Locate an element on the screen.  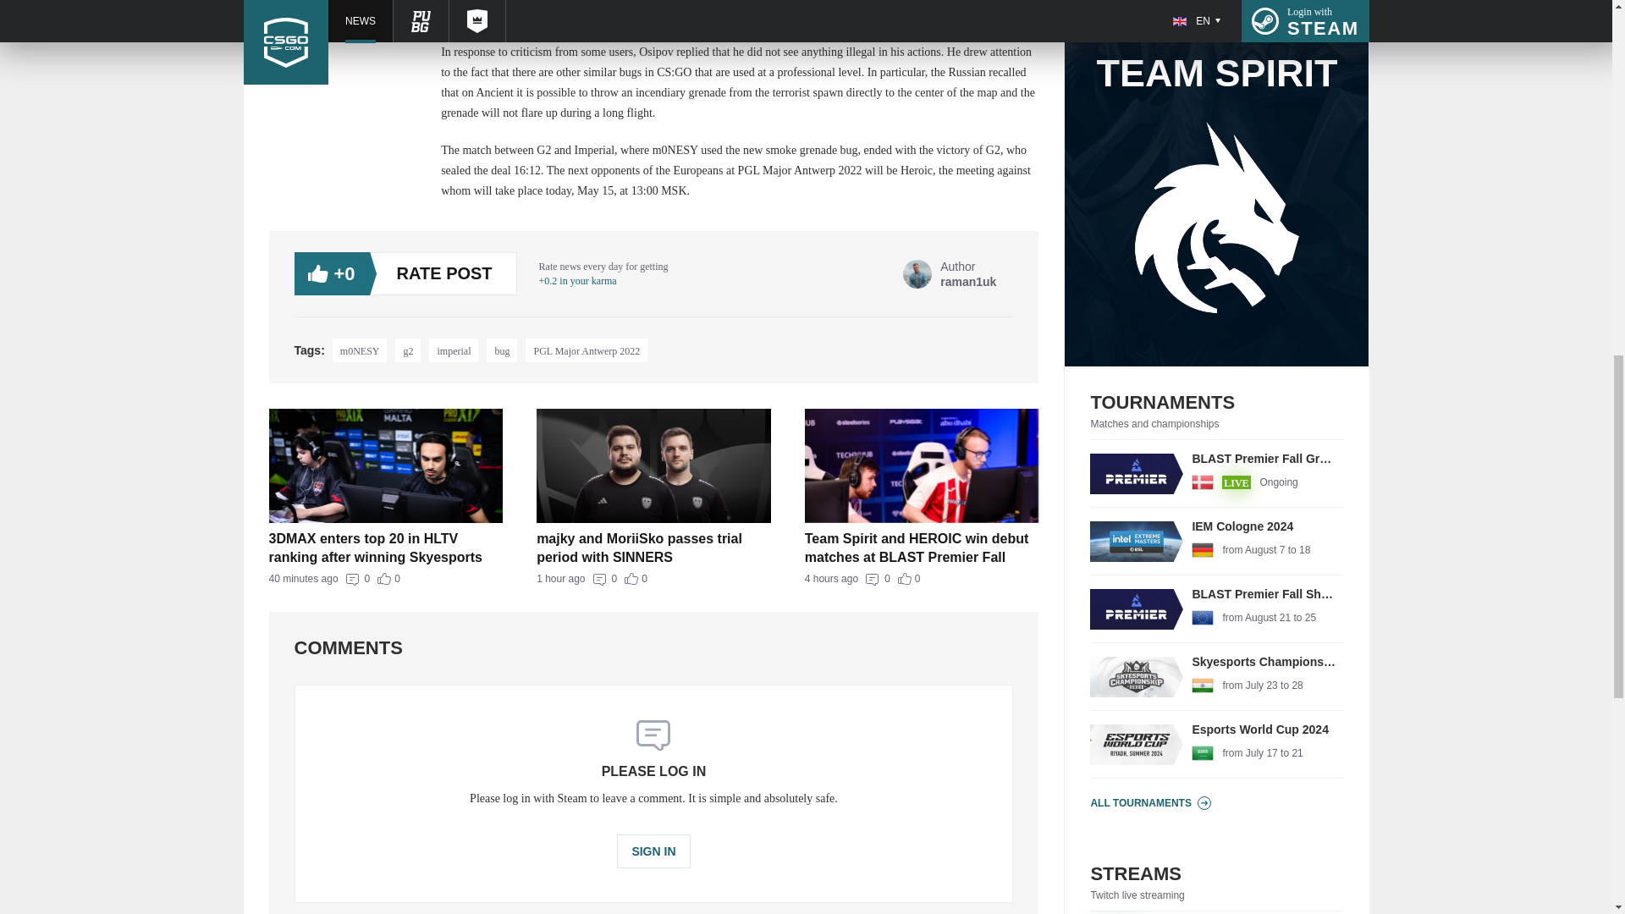
bug is located at coordinates (501, 350).